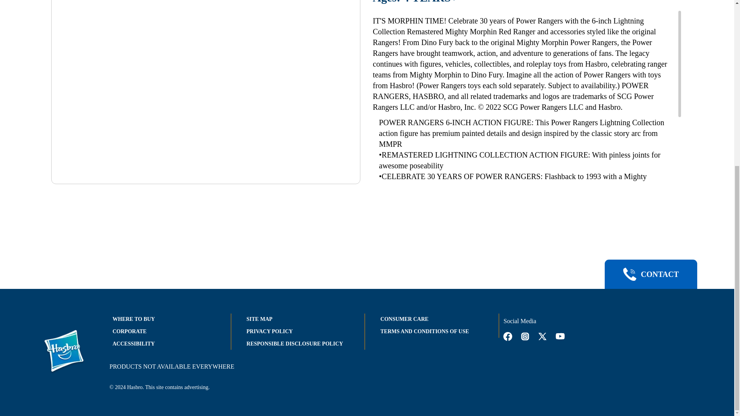  Describe the element at coordinates (425, 331) in the screenshot. I see `TERMS AND CONDITIONS OF USE` at that location.